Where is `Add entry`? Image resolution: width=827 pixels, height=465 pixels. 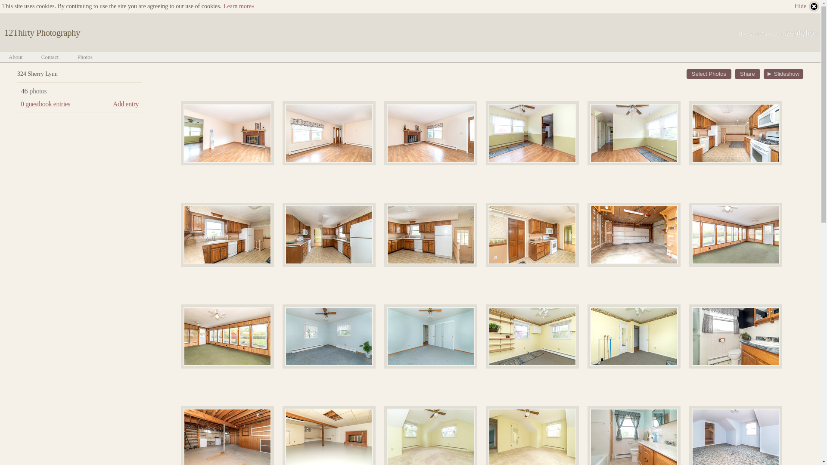 Add entry is located at coordinates (126, 104).